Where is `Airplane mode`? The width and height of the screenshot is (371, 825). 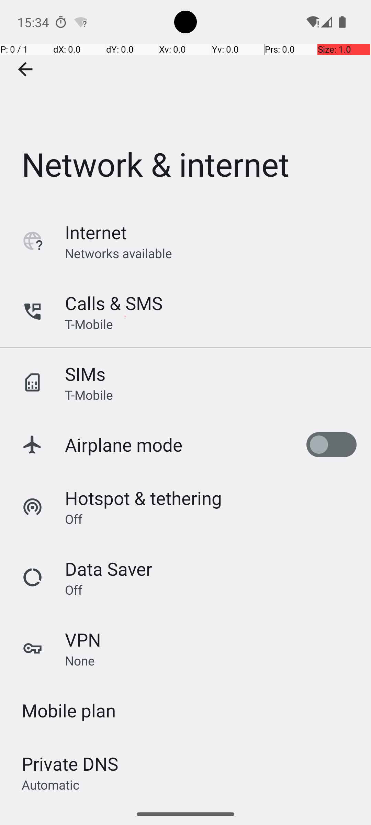 Airplane mode is located at coordinates (124, 445).